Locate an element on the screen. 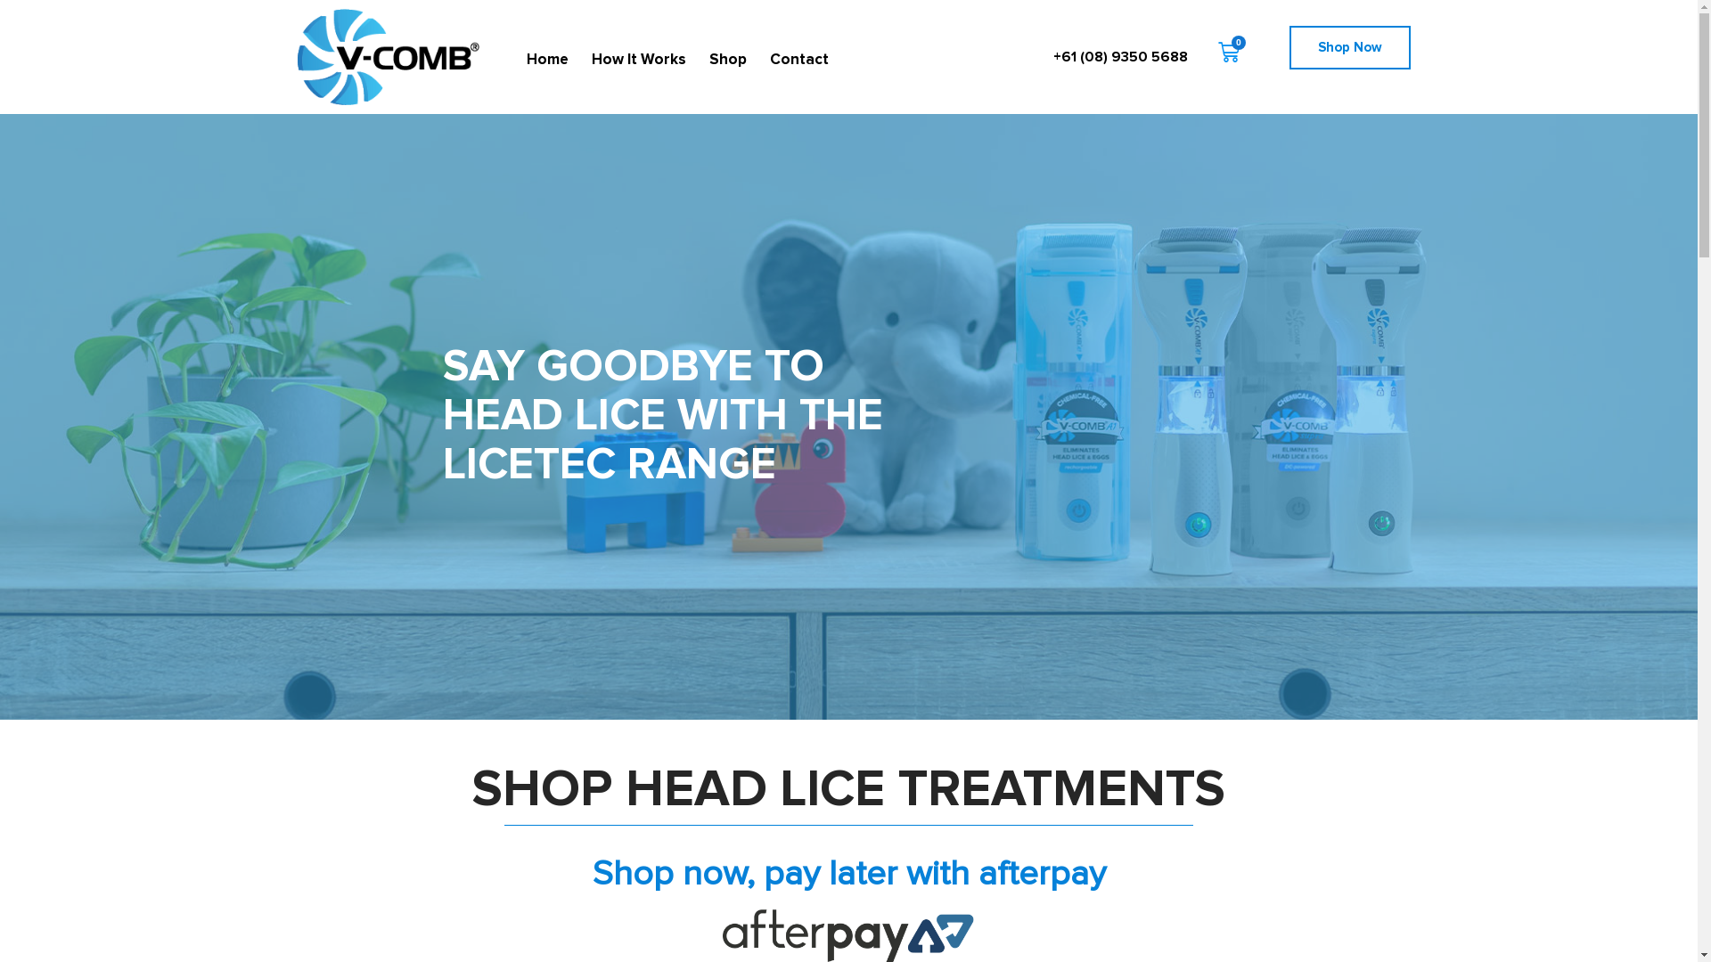 The image size is (1711, 962). Home is located at coordinates (547, 61).